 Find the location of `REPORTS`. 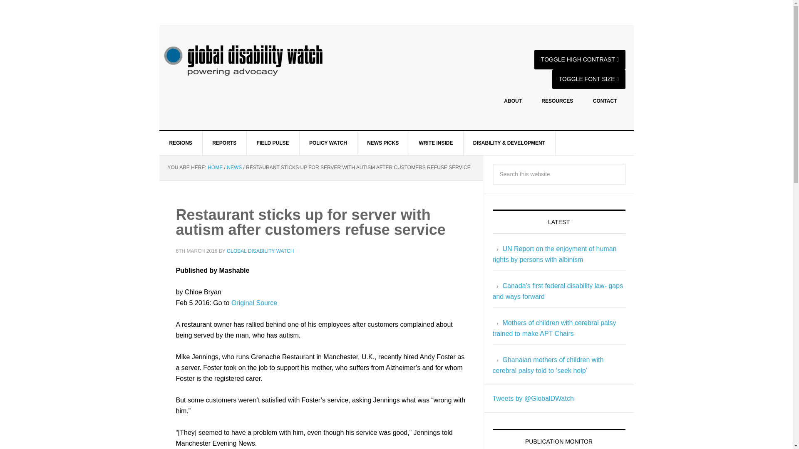

REPORTS is located at coordinates (224, 143).